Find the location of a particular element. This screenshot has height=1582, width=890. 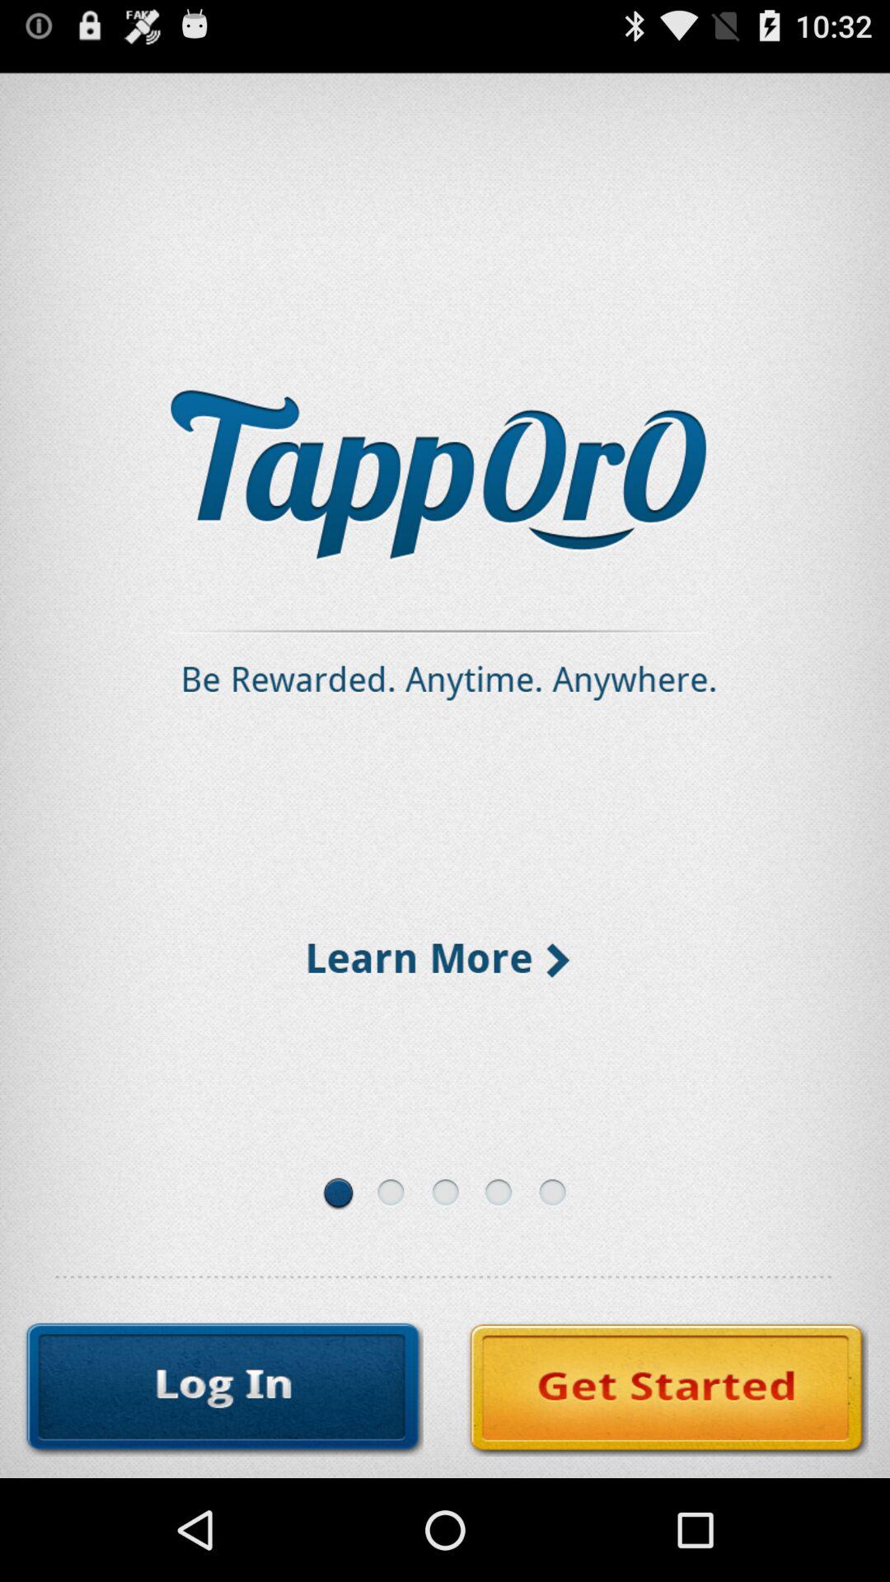

click to make a new account is located at coordinates (667, 1389).